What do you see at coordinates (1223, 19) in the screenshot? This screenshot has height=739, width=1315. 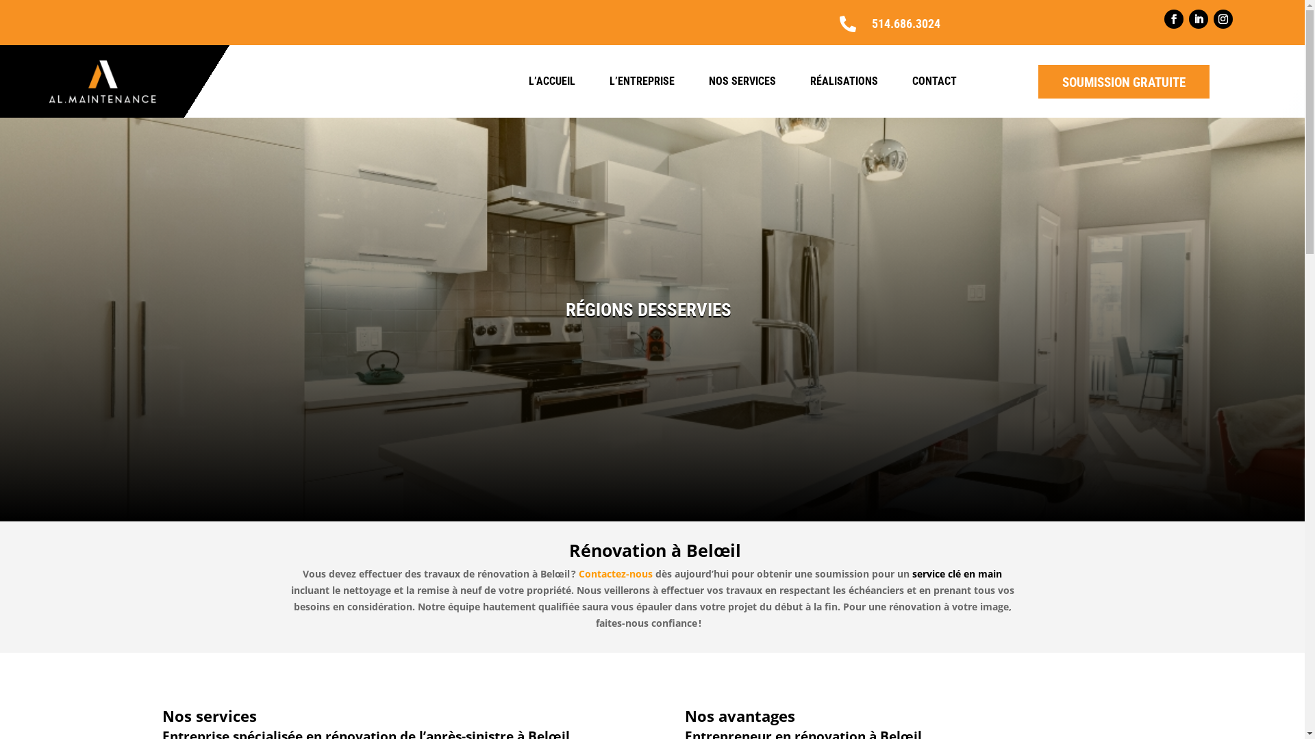 I see `Suivez sur Instagram` at bounding box center [1223, 19].